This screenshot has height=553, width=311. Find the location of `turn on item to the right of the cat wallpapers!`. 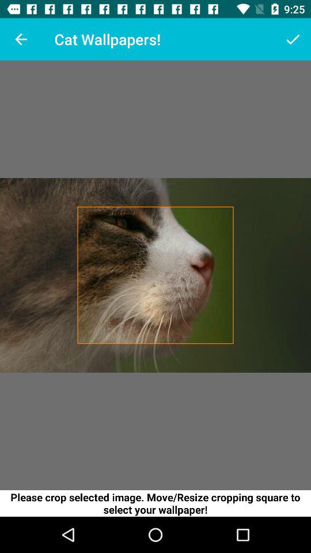

turn on item to the right of the cat wallpapers! is located at coordinates (293, 39).